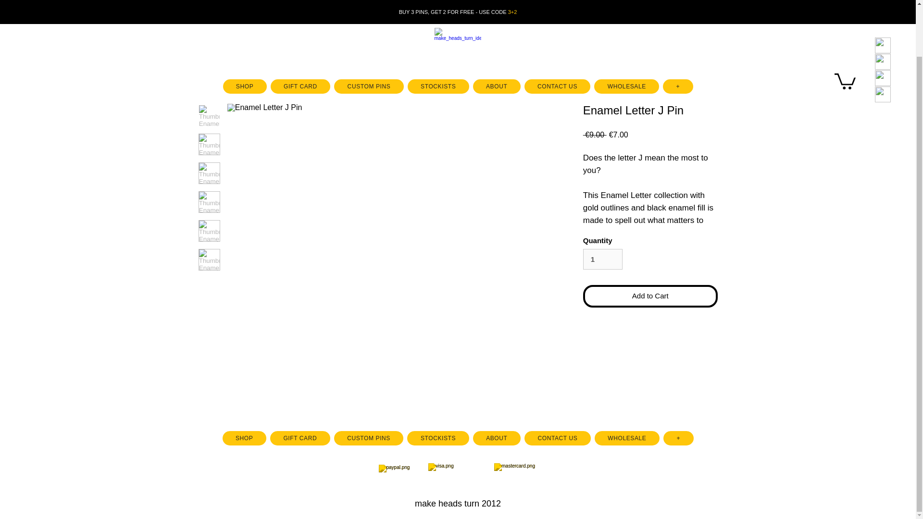 The image size is (923, 519). Describe the element at coordinates (438, 30) in the screenshot. I see `STOCKISTS` at that location.